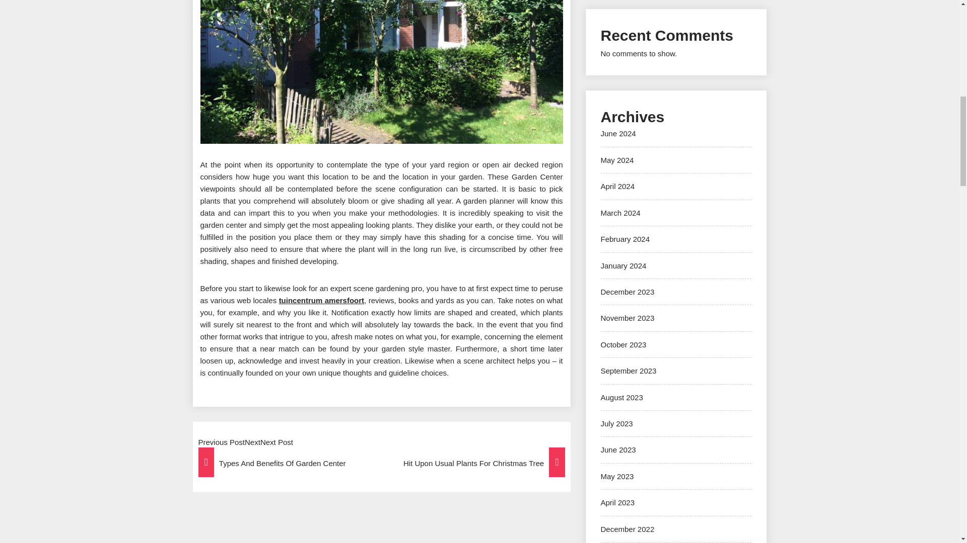  What do you see at coordinates (321, 300) in the screenshot?
I see `tuincentrum amersfoort` at bounding box center [321, 300].